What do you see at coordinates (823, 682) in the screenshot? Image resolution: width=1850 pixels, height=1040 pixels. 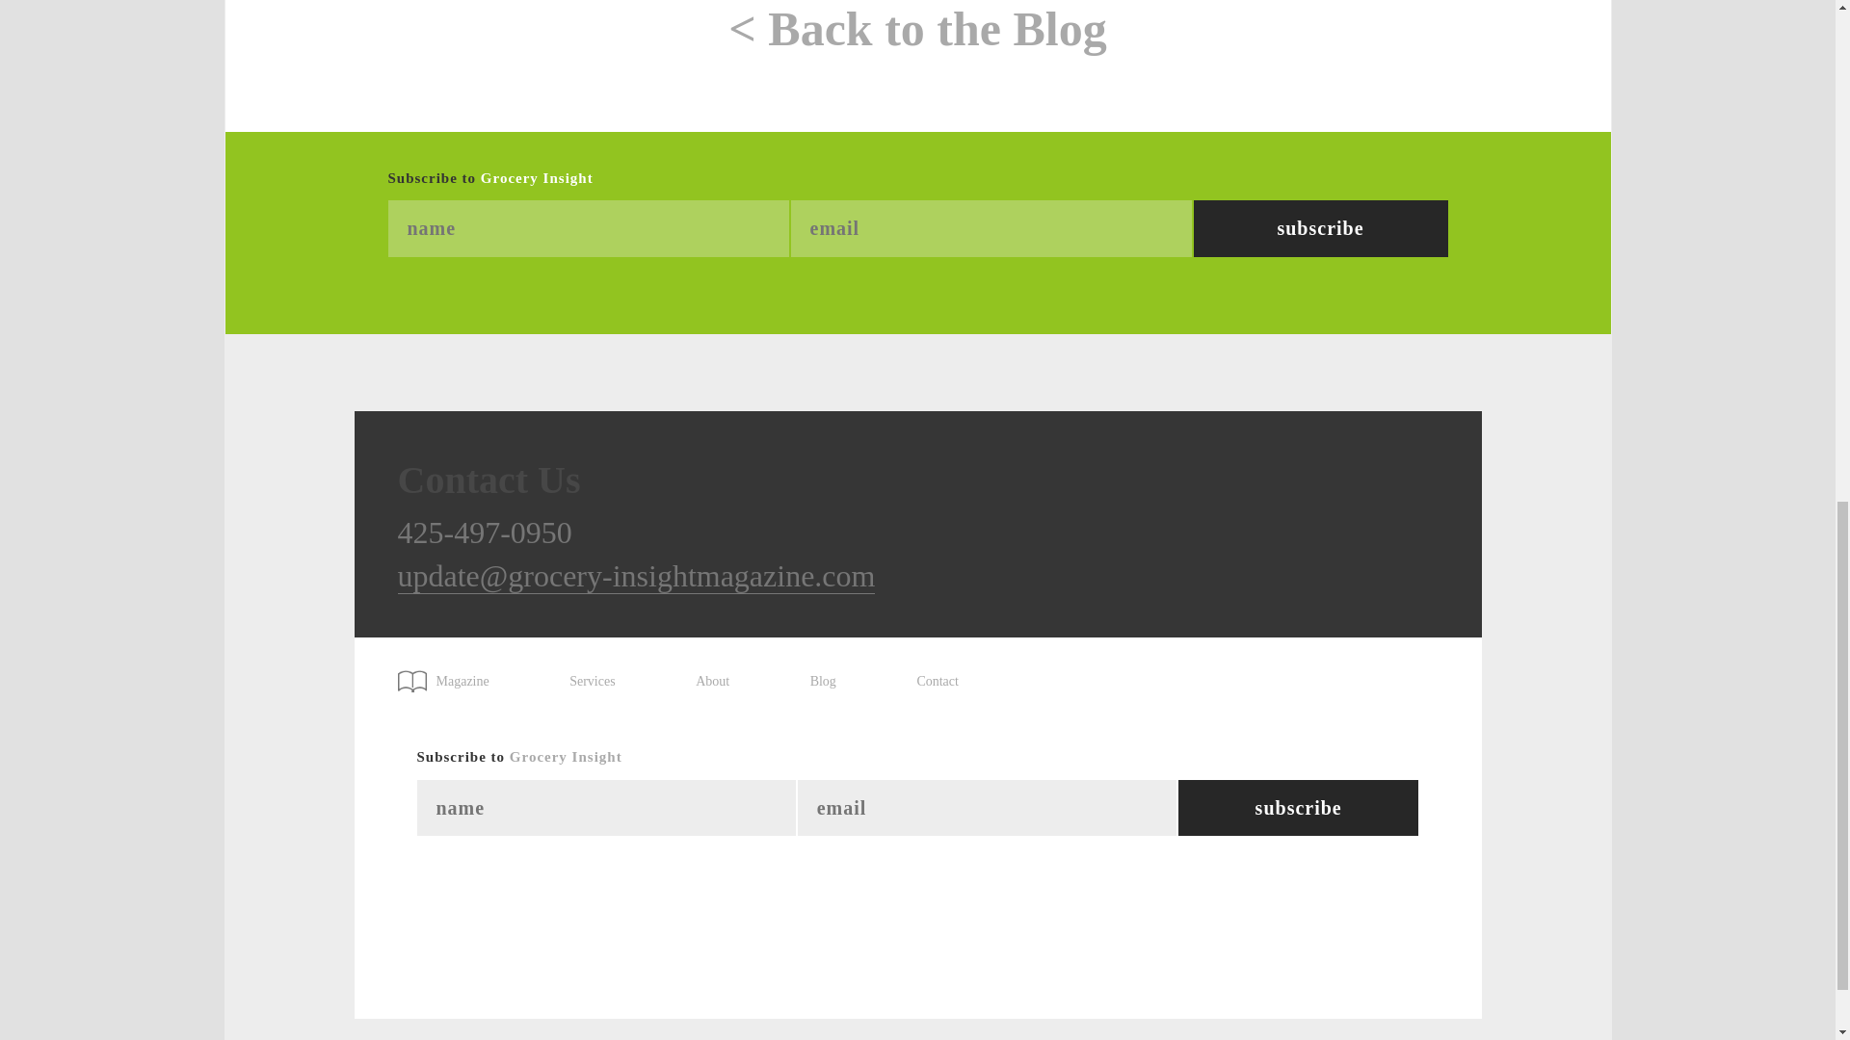 I see `Blog` at bounding box center [823, 682].